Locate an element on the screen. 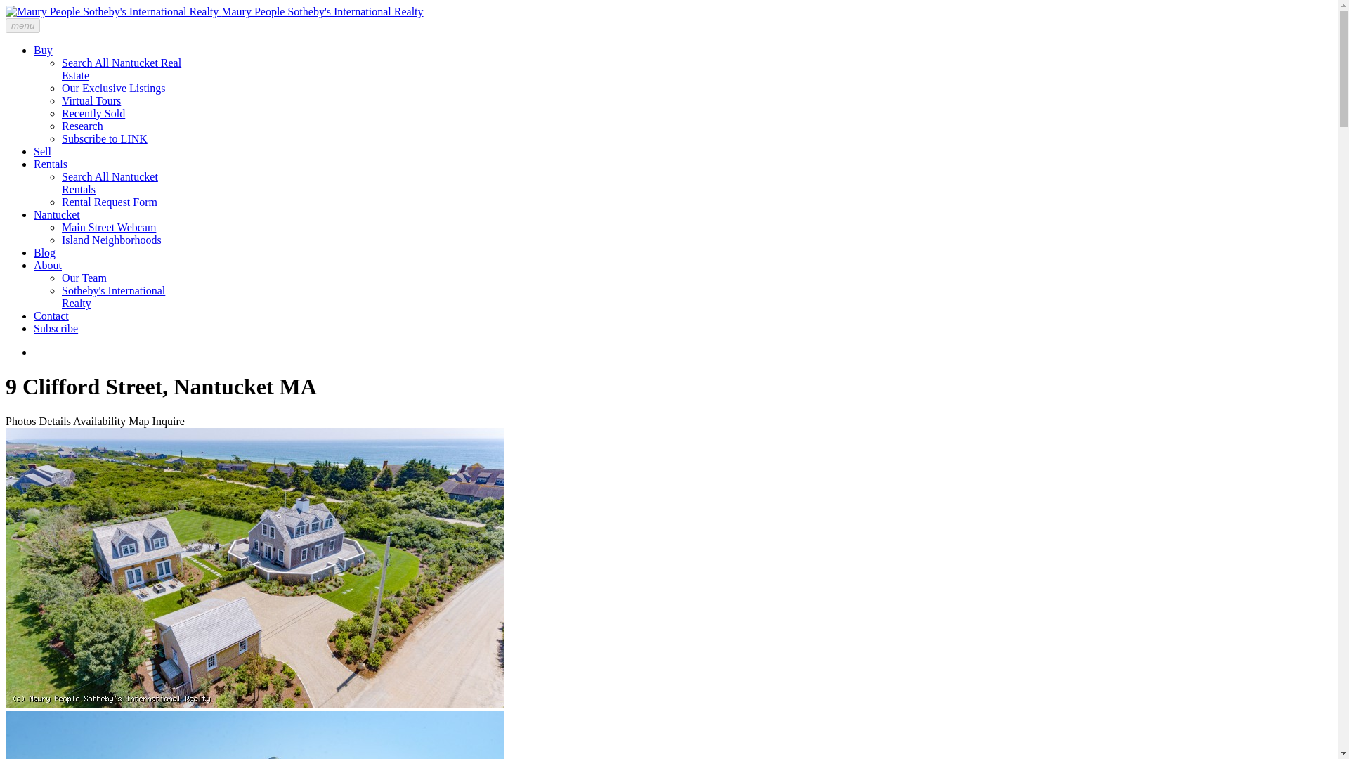  Rentals is located at coordinates (51, 163).